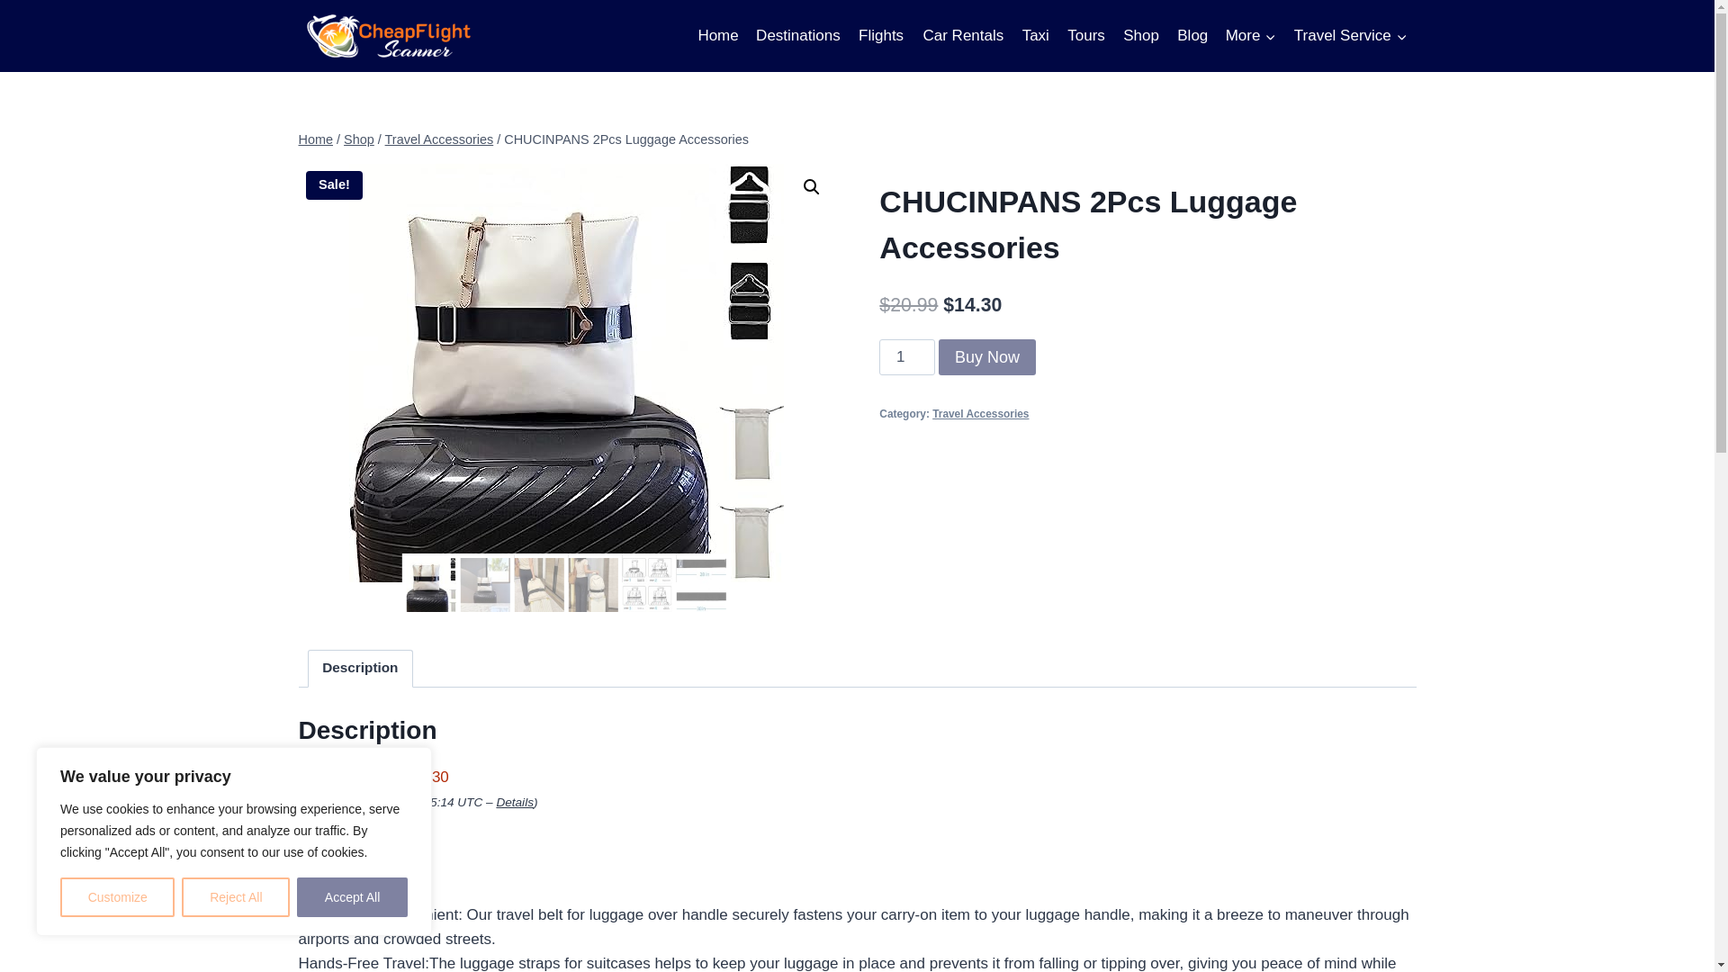 The width and height of the screenshot is (1728, 972). What do you see at coordinates (963, 36) in the screenshot?
I see `Car Rentals` at bounding box center [963, 36].